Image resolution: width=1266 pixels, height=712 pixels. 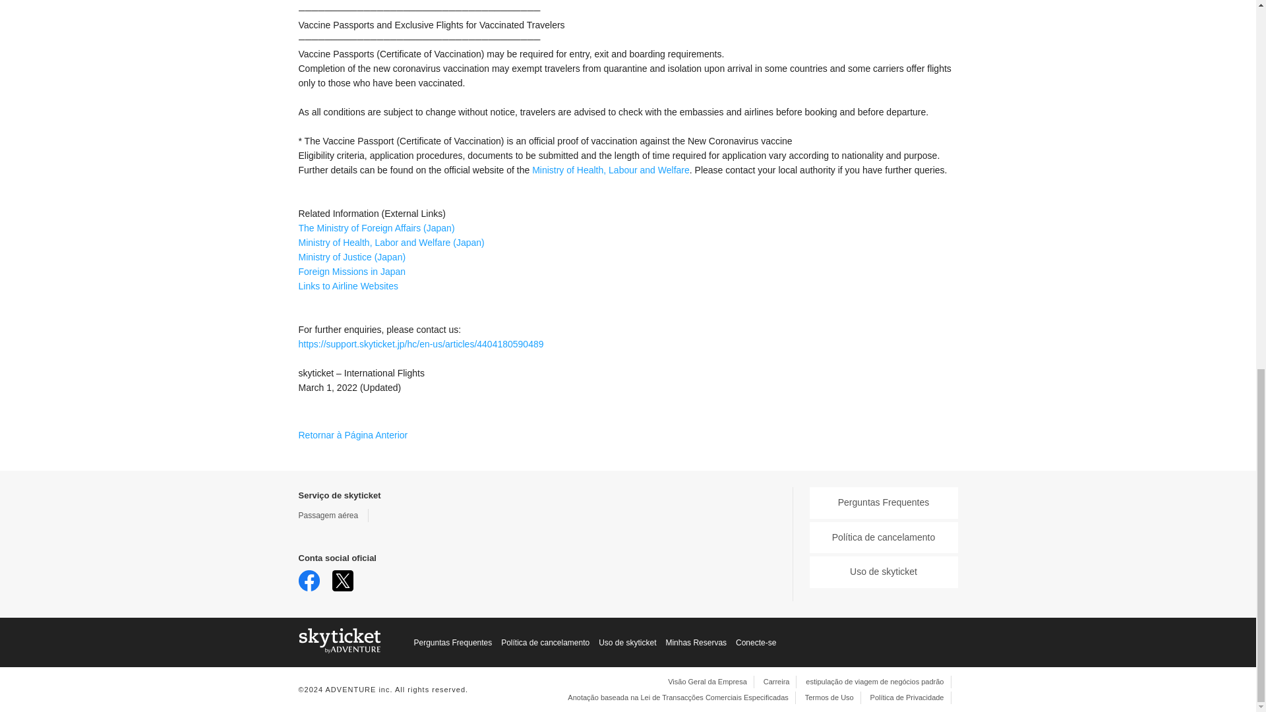 I want to click on Links to Airline Websites, so click(x=347, y=285).